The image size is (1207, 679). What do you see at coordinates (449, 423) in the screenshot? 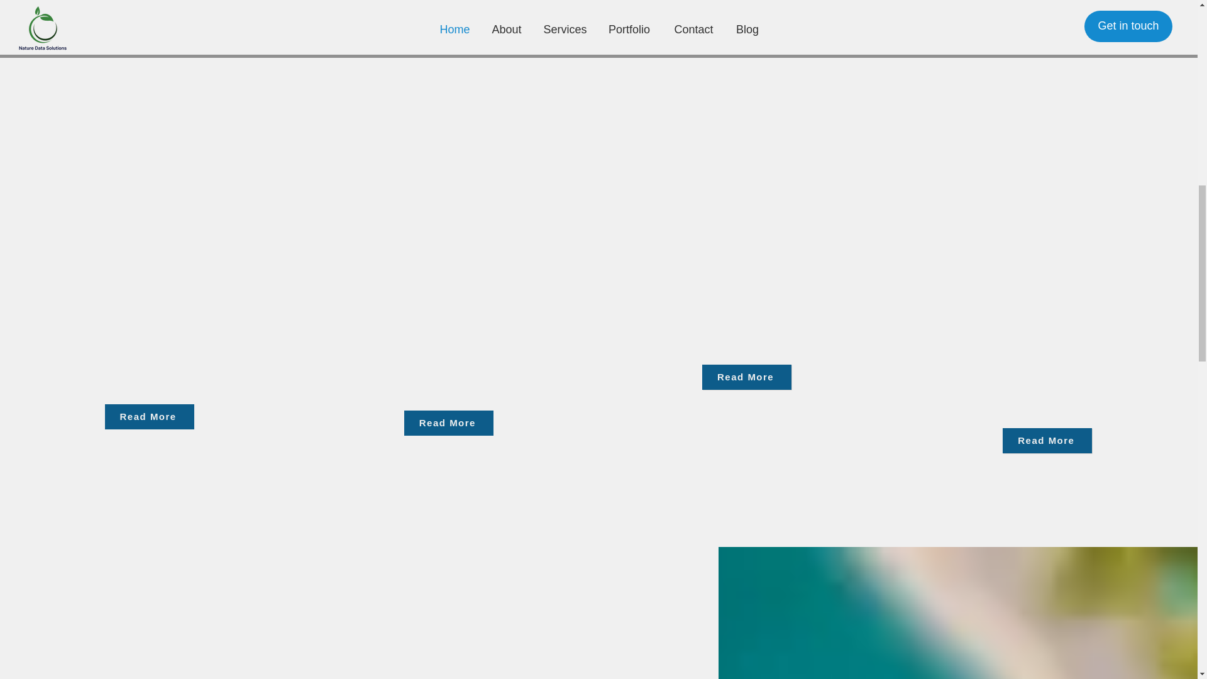
I see `Read More` at bounding box center [449, 423].